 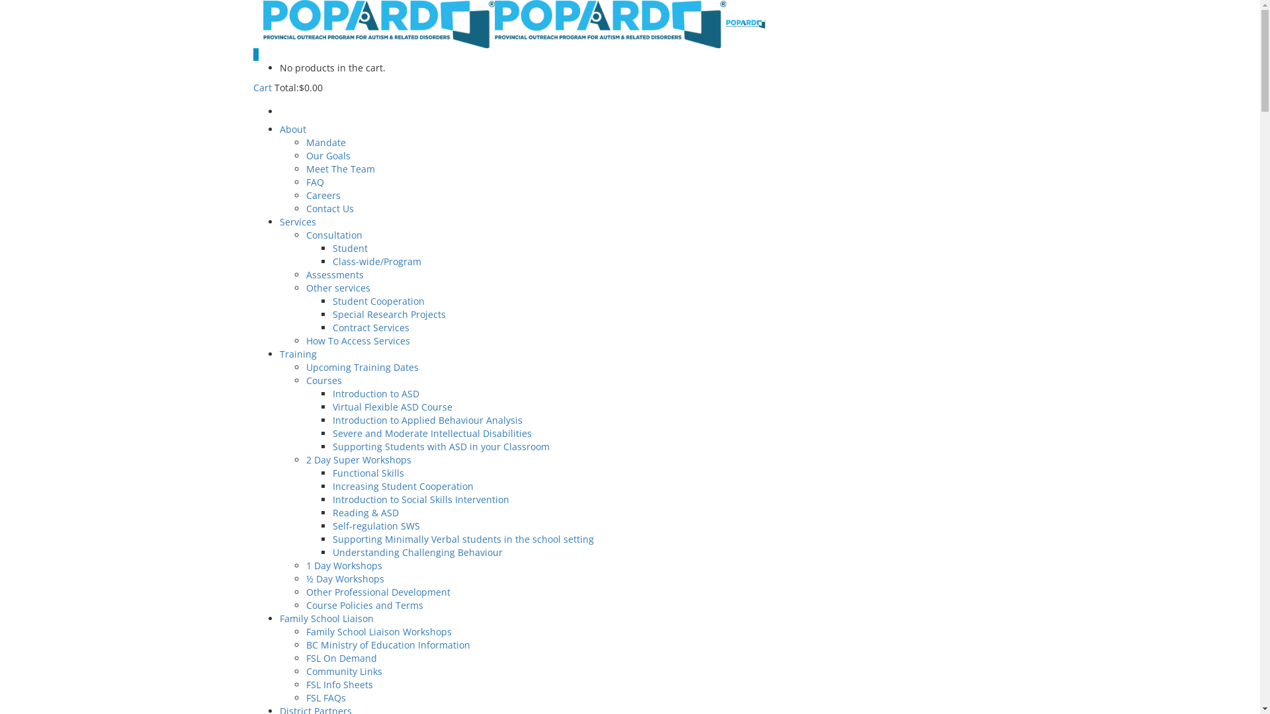 I want to click on Introduction to Social Skills Intervention, so click(x=421, y=500).